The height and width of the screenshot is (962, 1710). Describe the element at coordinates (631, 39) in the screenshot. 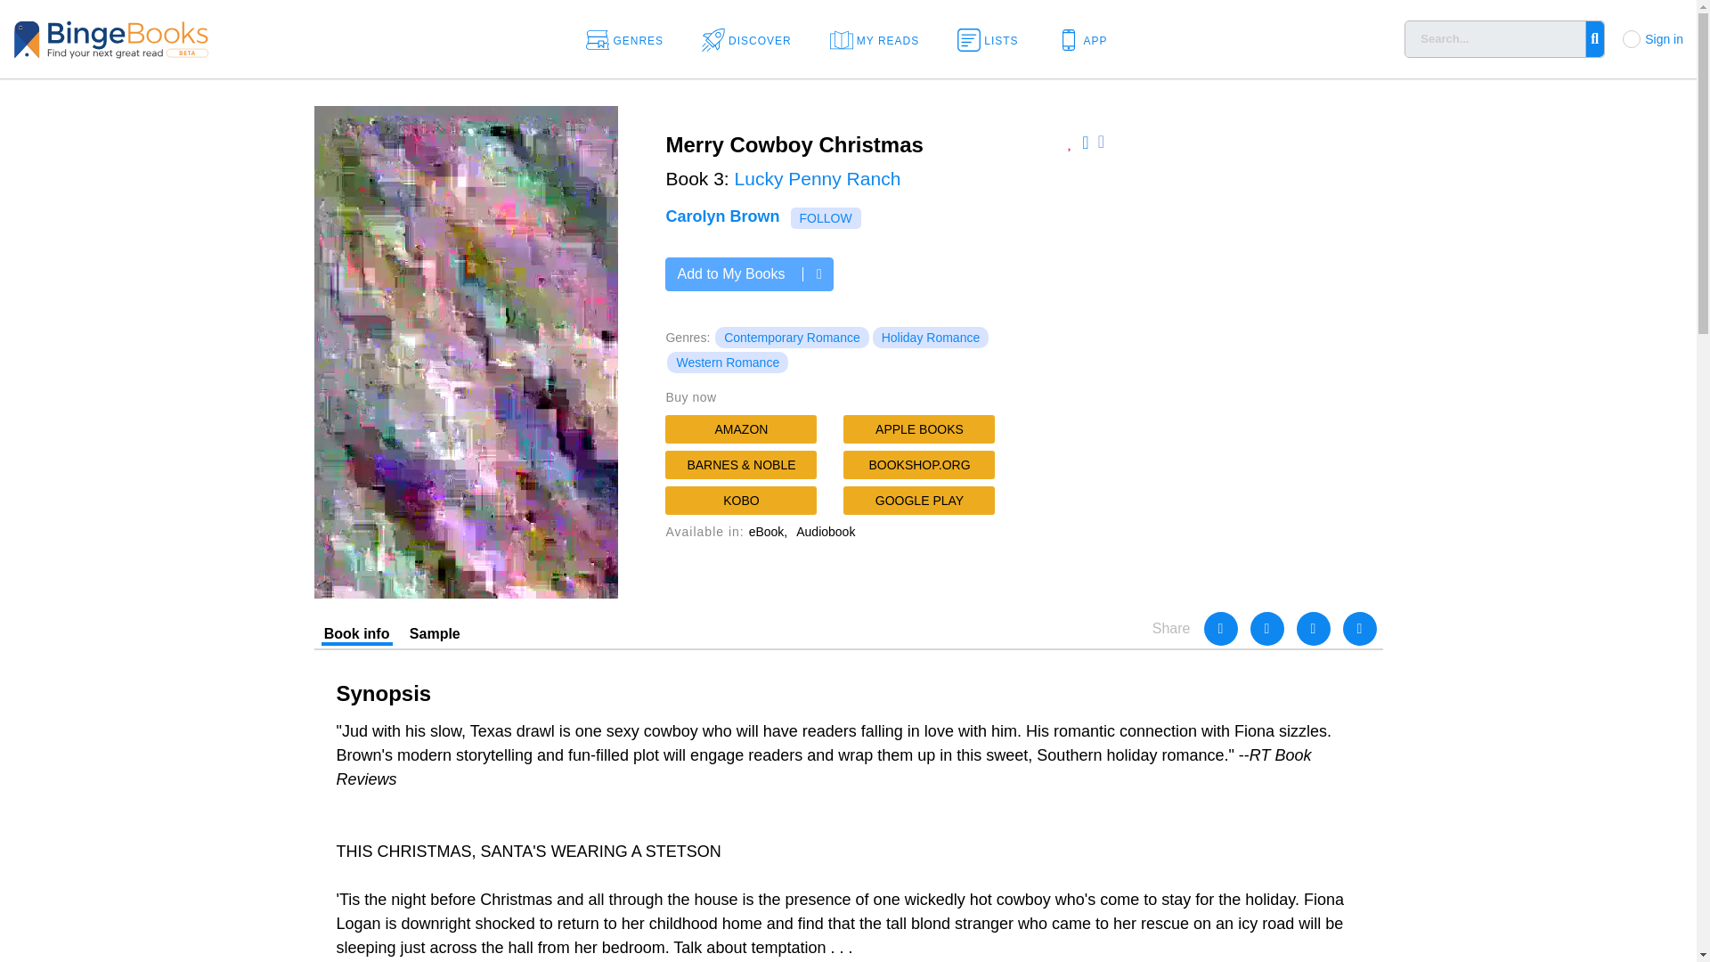

I see `Genres` at that location.